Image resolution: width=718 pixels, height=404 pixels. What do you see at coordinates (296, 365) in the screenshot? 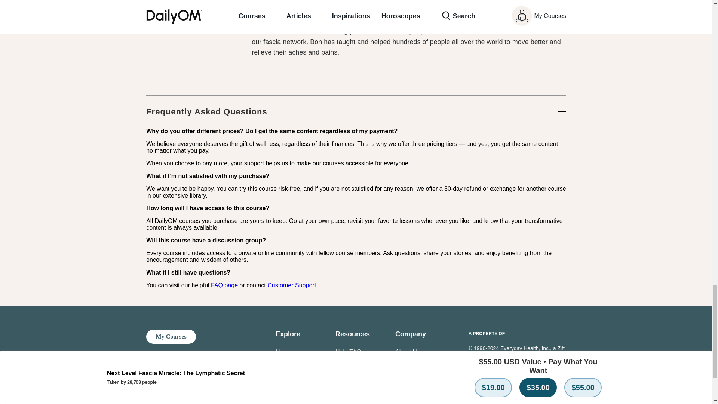
I see `Yes or No Tarot` at bounding box center [296, 365].